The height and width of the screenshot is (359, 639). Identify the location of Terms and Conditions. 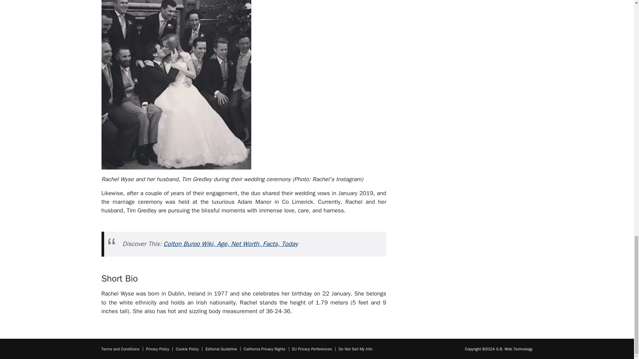
(120, 349).